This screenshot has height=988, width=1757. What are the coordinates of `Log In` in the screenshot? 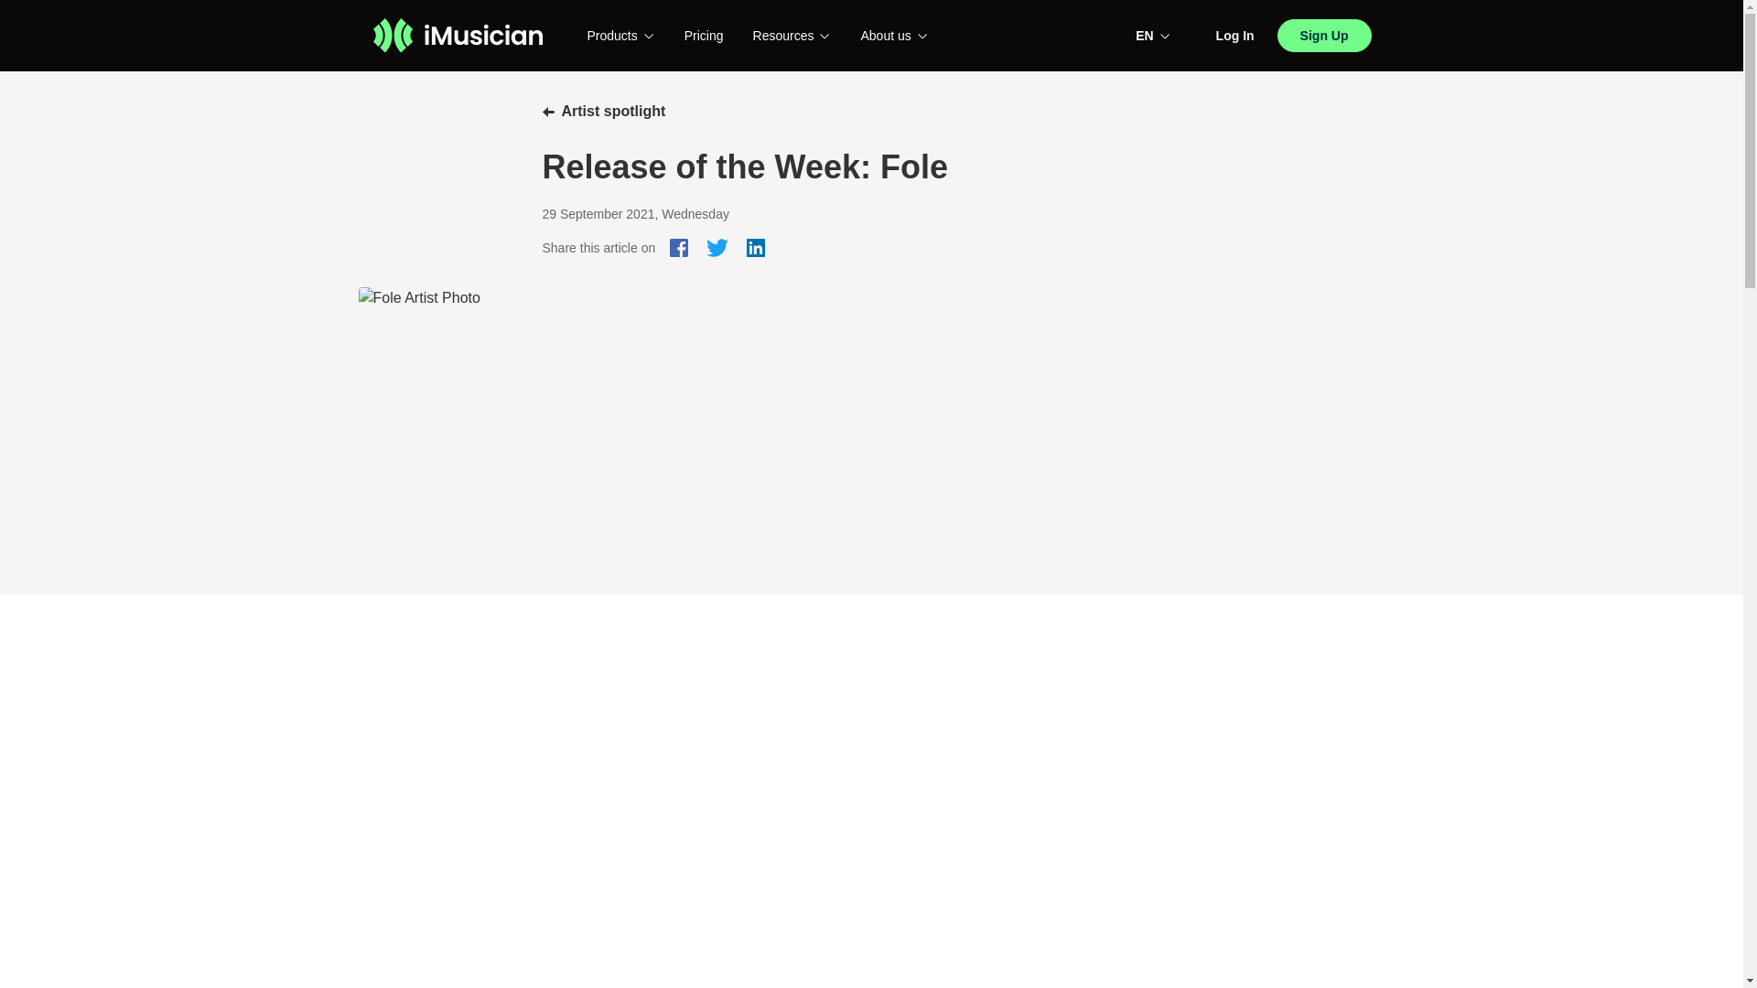 It's located at (1234, 36).